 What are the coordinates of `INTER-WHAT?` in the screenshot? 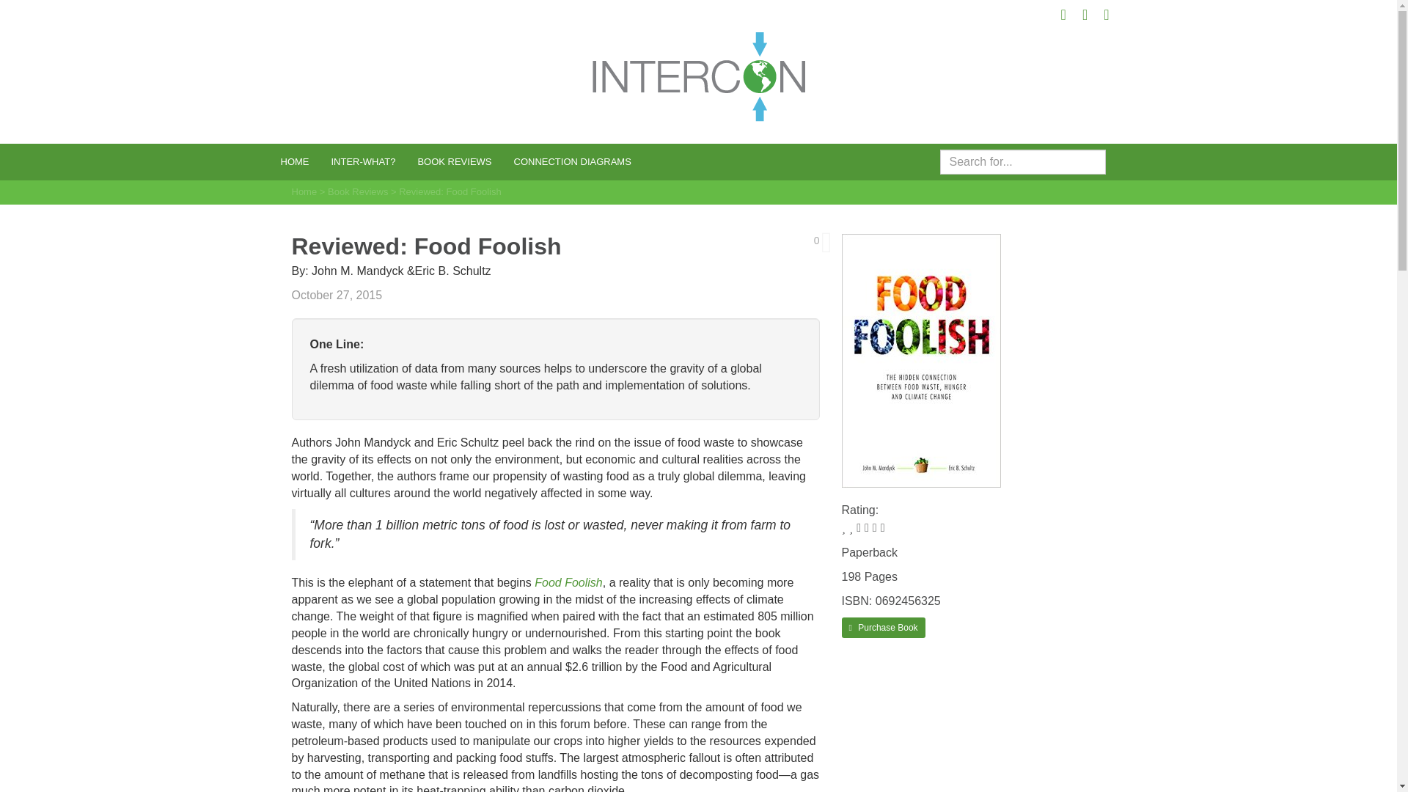 It's located at (362, 161).